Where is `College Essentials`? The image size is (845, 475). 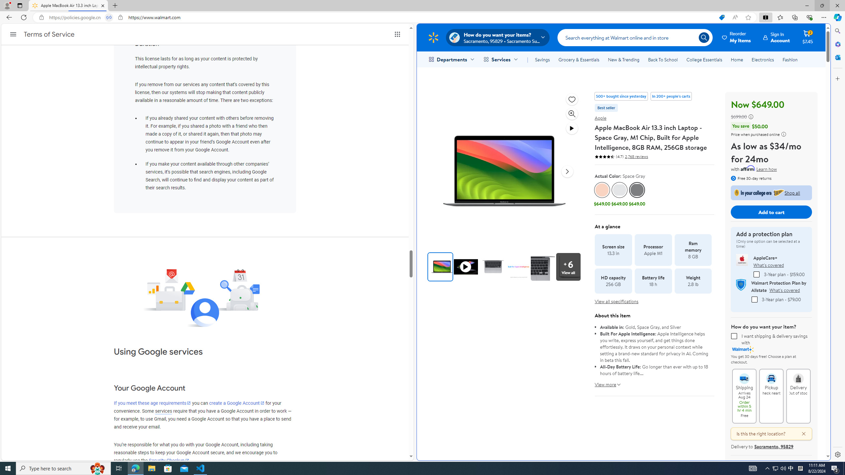 College Essentials is located at coordinates (704, 59).